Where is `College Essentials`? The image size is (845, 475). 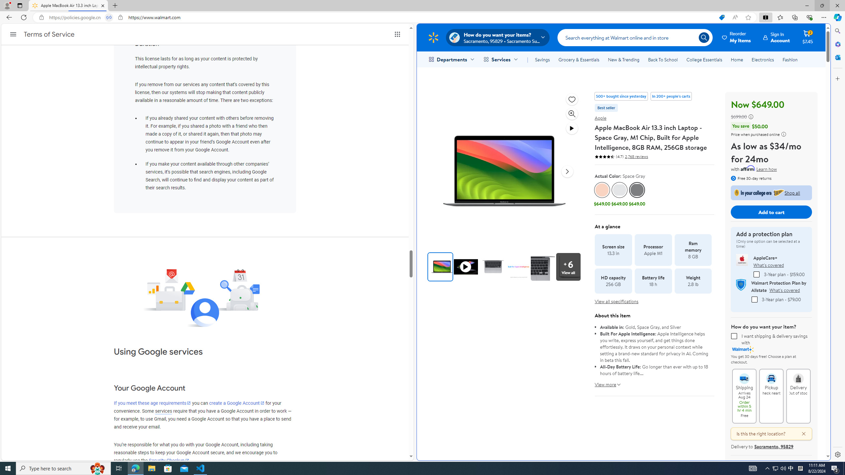 College Essentials is located at coordinates (704, 59).